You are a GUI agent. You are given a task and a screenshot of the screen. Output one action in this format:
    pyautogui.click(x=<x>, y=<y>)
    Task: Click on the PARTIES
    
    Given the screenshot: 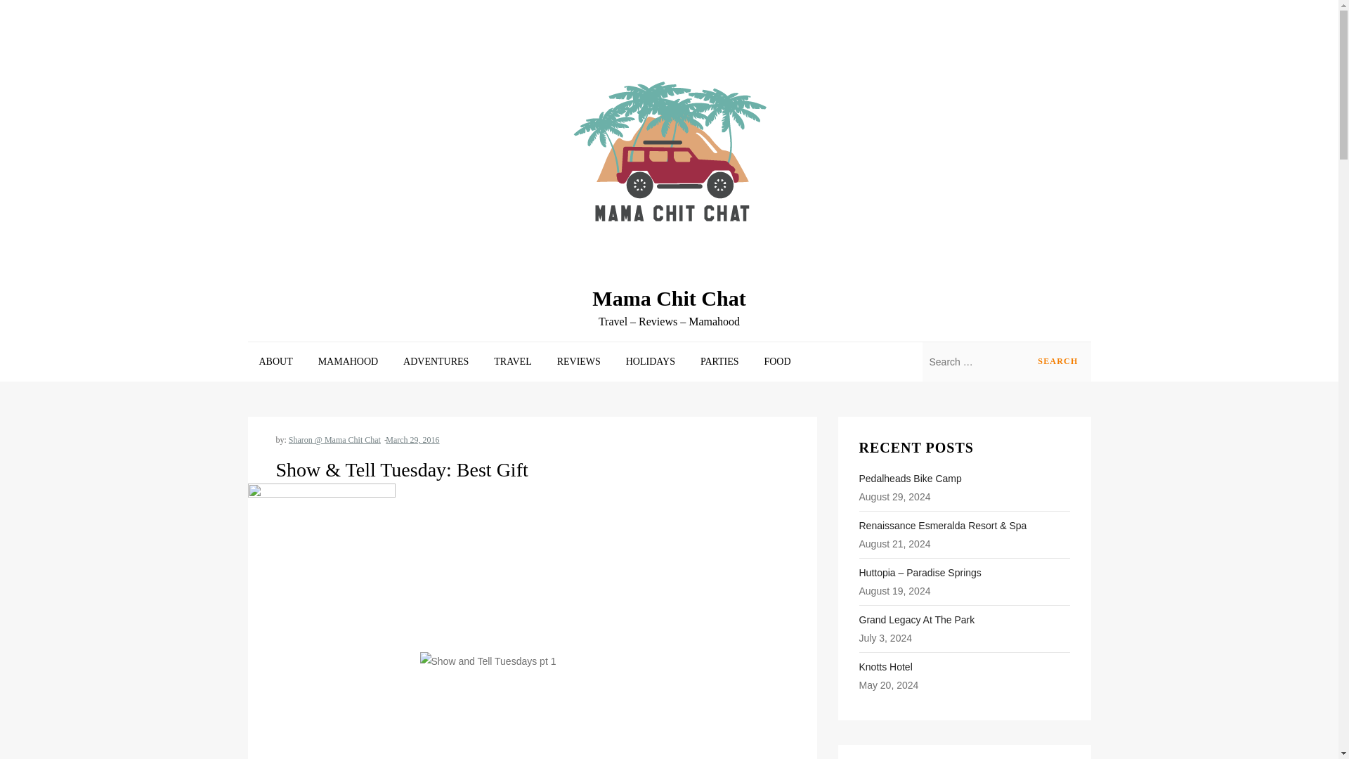 What is the action you would take?
    pyautogui.click(x=719, y=362)
    